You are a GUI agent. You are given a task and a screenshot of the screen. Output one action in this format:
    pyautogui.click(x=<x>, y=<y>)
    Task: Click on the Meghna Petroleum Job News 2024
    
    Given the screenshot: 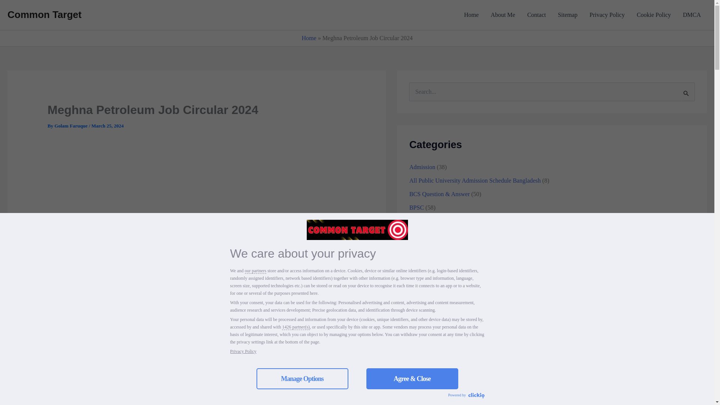 What is the action you would take?
    pyautogui.click(x=93, y=396)
    